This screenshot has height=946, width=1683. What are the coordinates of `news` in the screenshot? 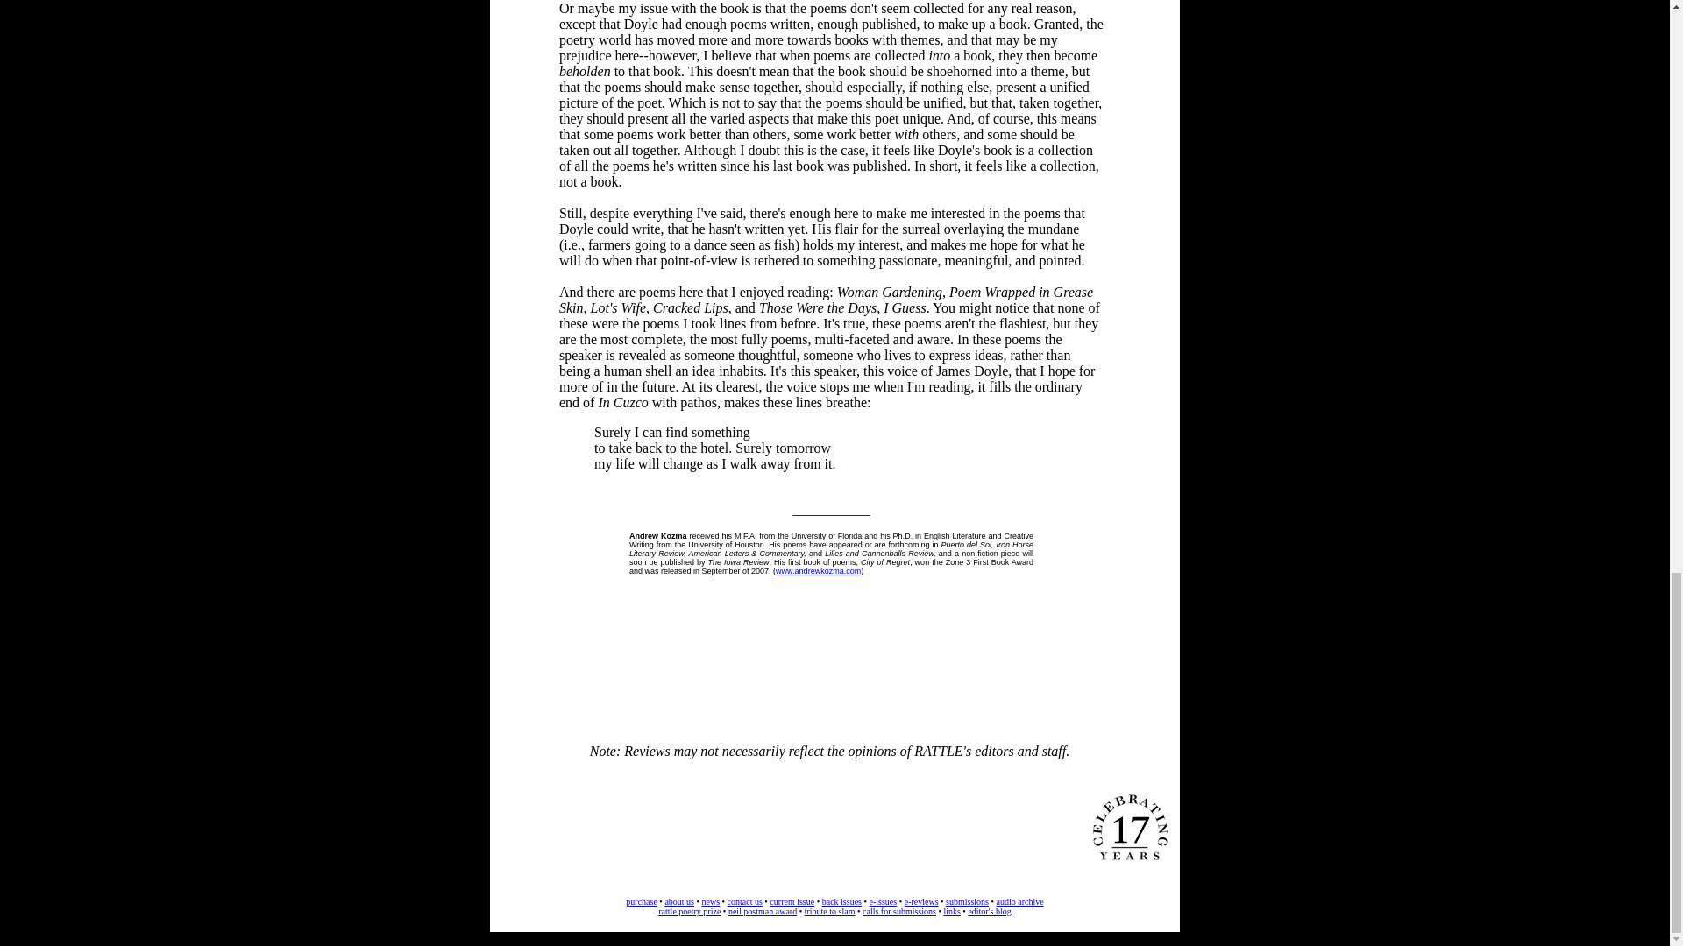 It's located at (710, 900).